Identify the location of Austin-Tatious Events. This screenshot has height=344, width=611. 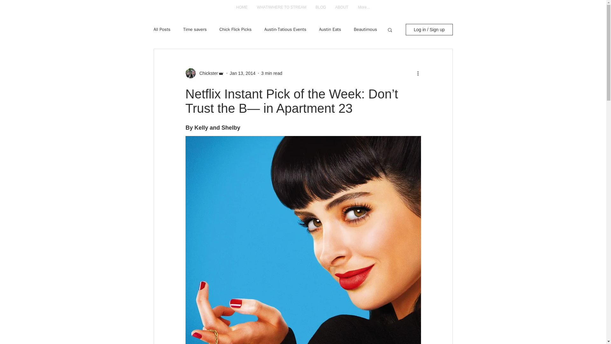
(285, 29).